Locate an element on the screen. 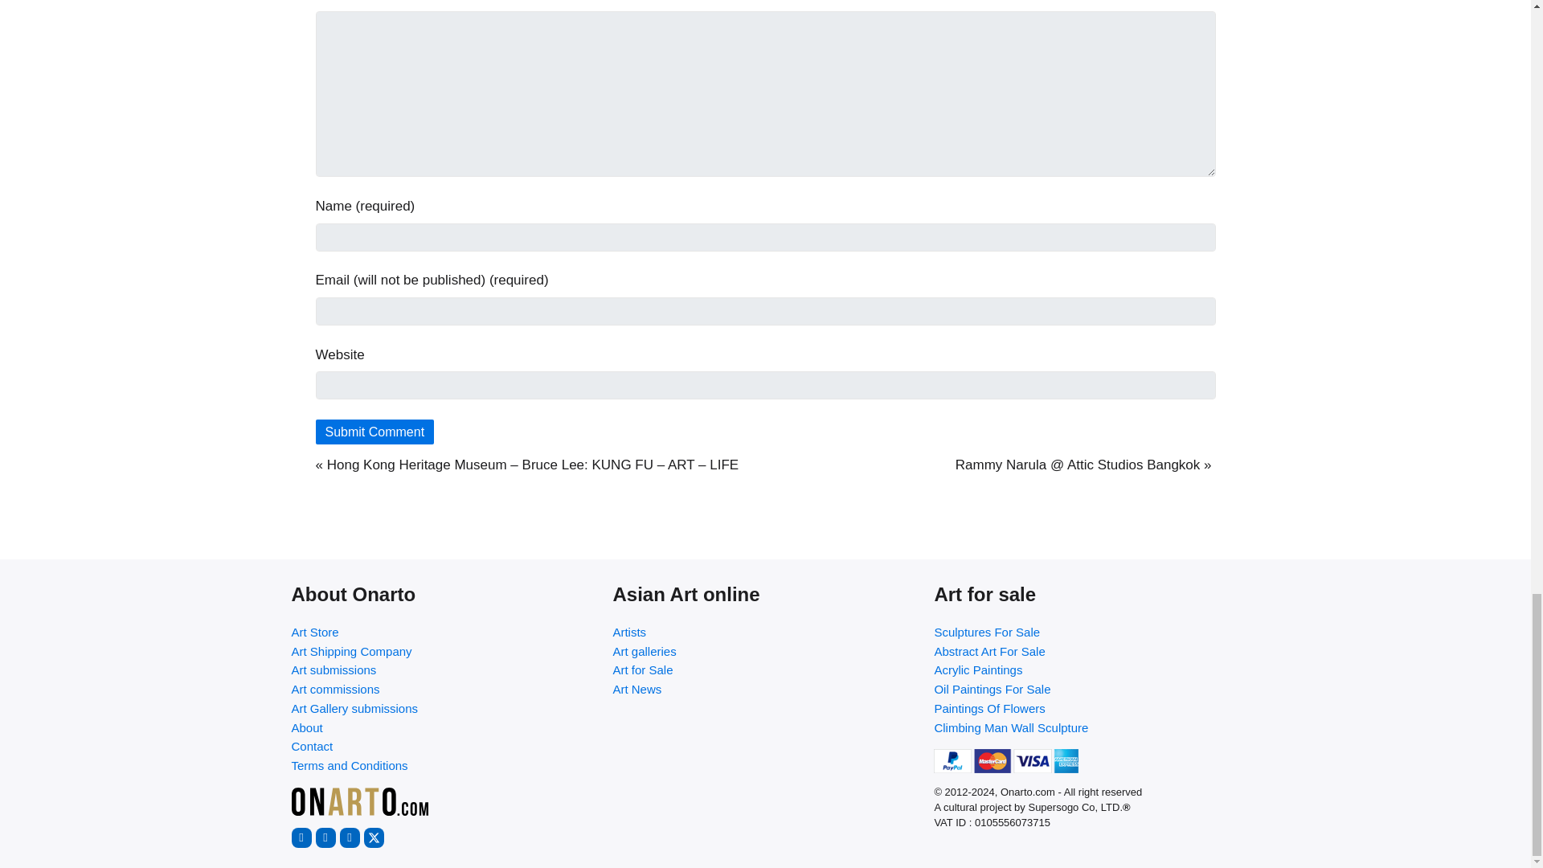 This screenshot has width=1543, height=868. Terms and Conditions is located at coordinates (444, 765).